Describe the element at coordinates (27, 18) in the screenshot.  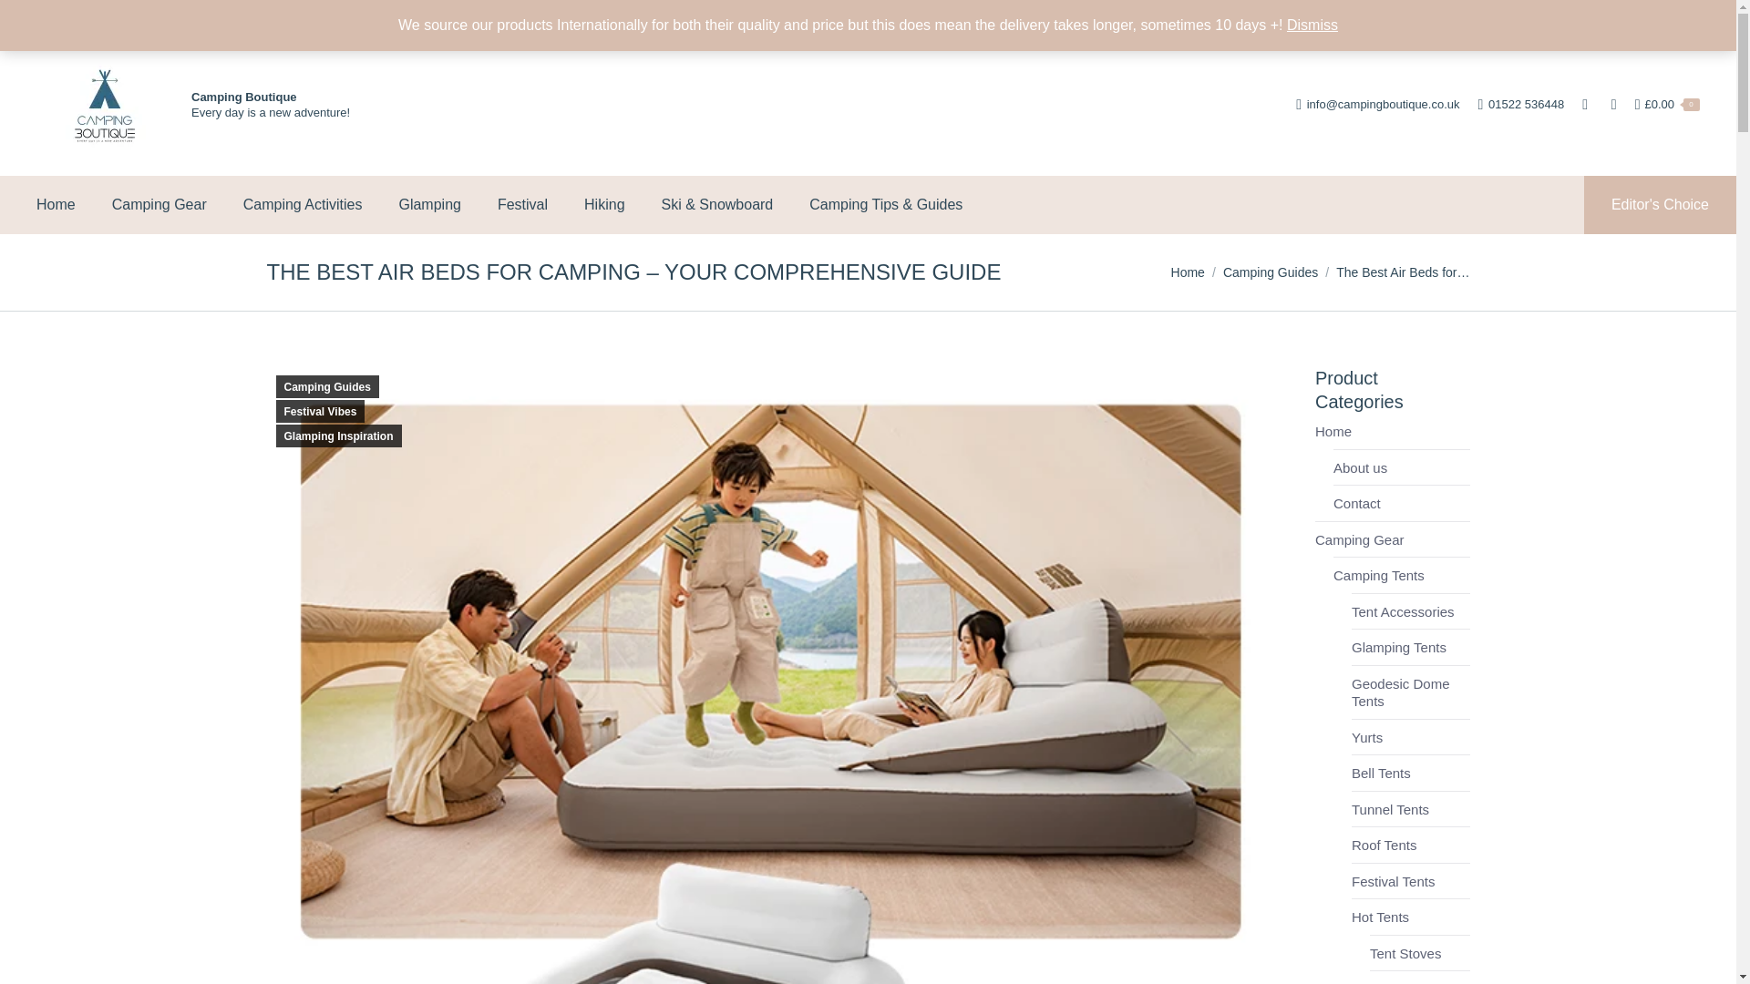
I see `Go!` at that location.